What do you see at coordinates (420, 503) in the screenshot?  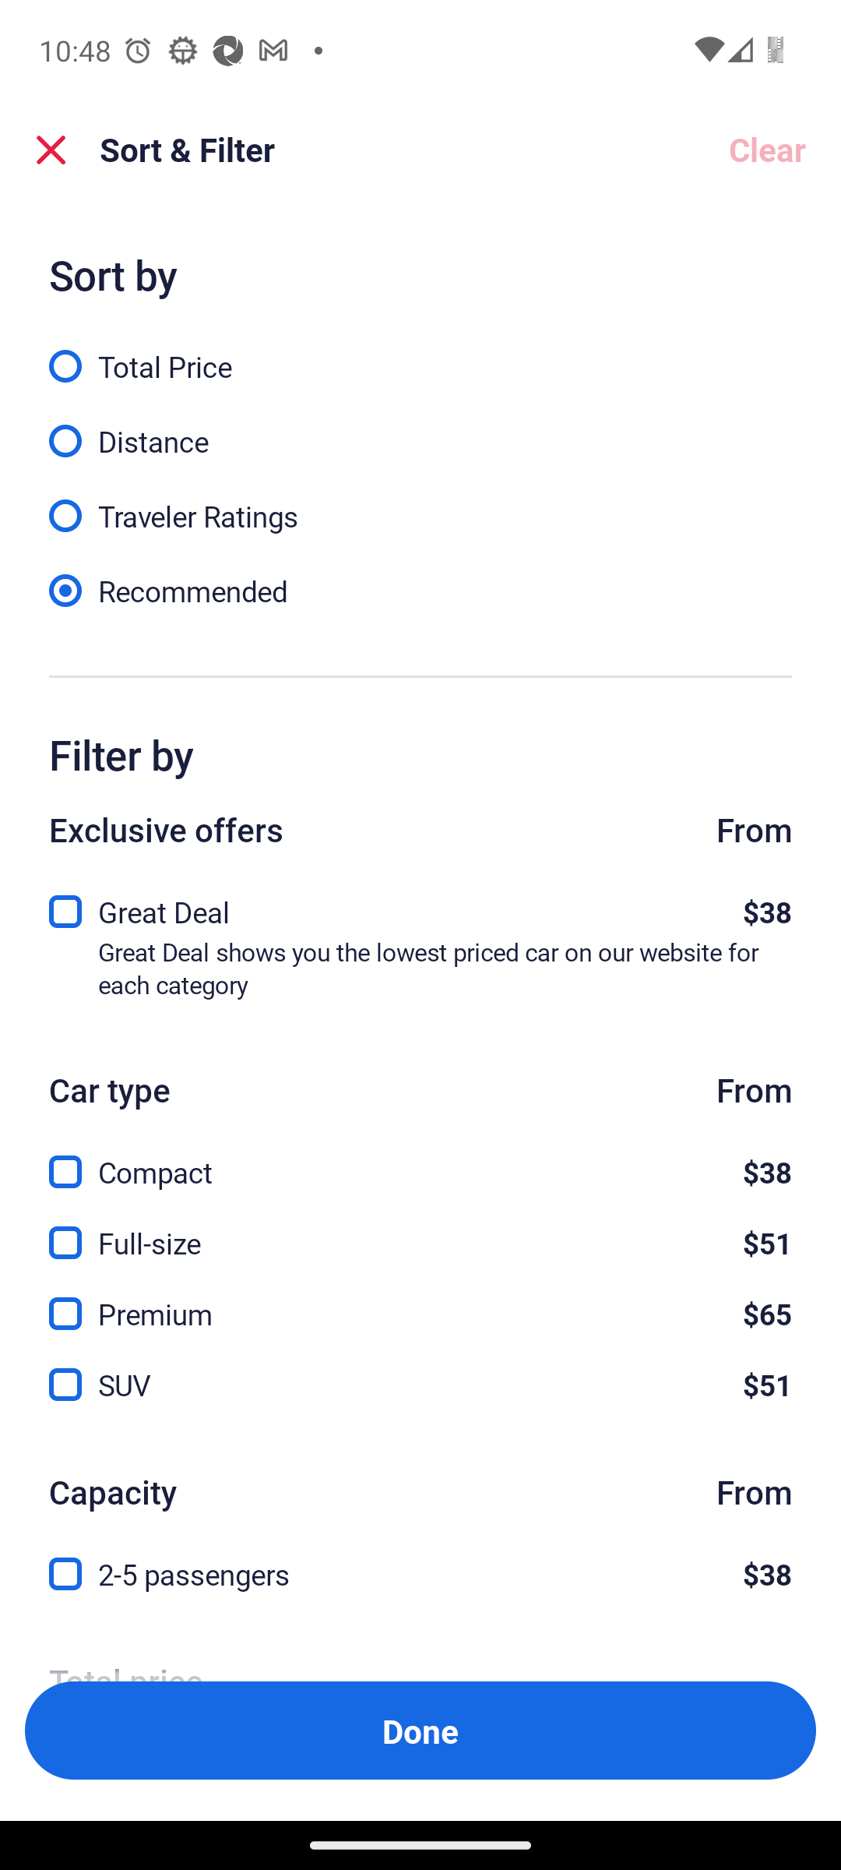 I see `Traveler Ratings` at bounding box center [420, 503].